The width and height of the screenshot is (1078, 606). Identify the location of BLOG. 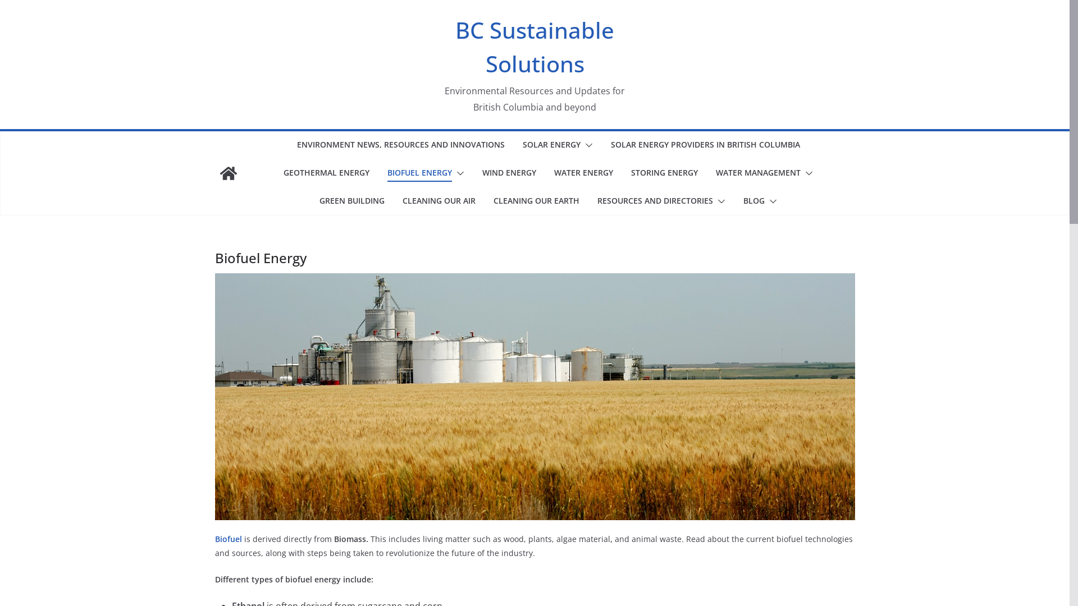
(754, 201).